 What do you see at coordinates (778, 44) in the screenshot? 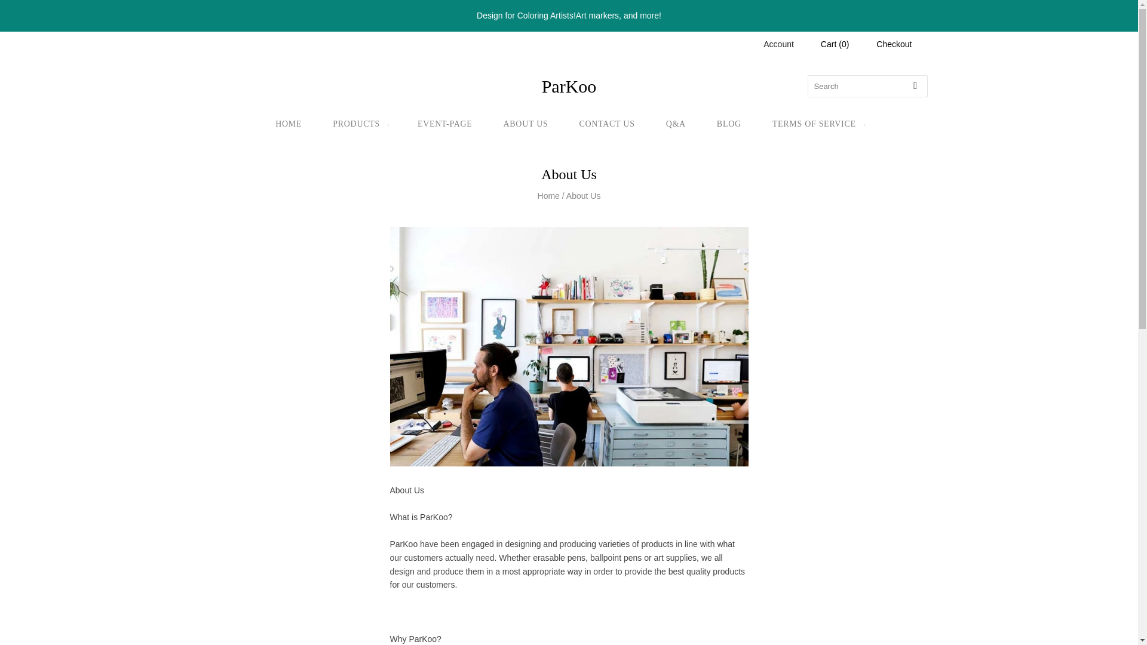
I see `Account` at bounding box center [778, 44].